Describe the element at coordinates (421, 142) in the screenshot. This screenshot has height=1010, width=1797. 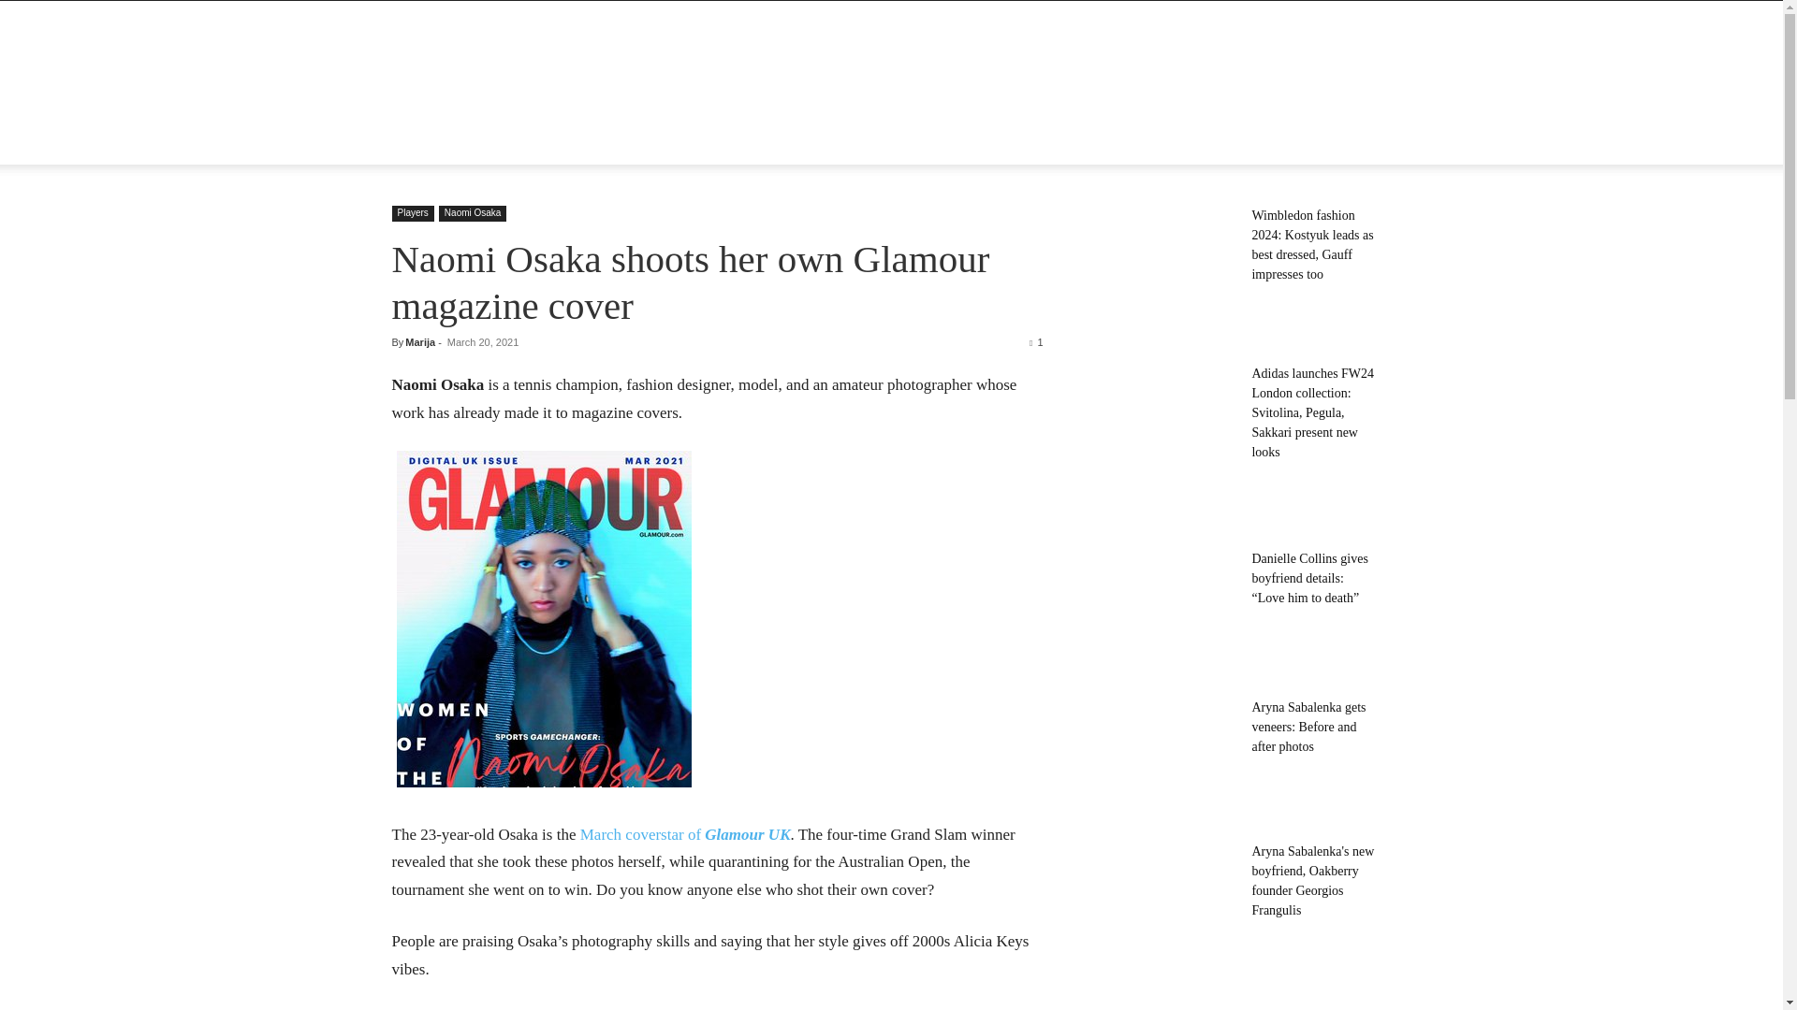
I see `Home` at that location.